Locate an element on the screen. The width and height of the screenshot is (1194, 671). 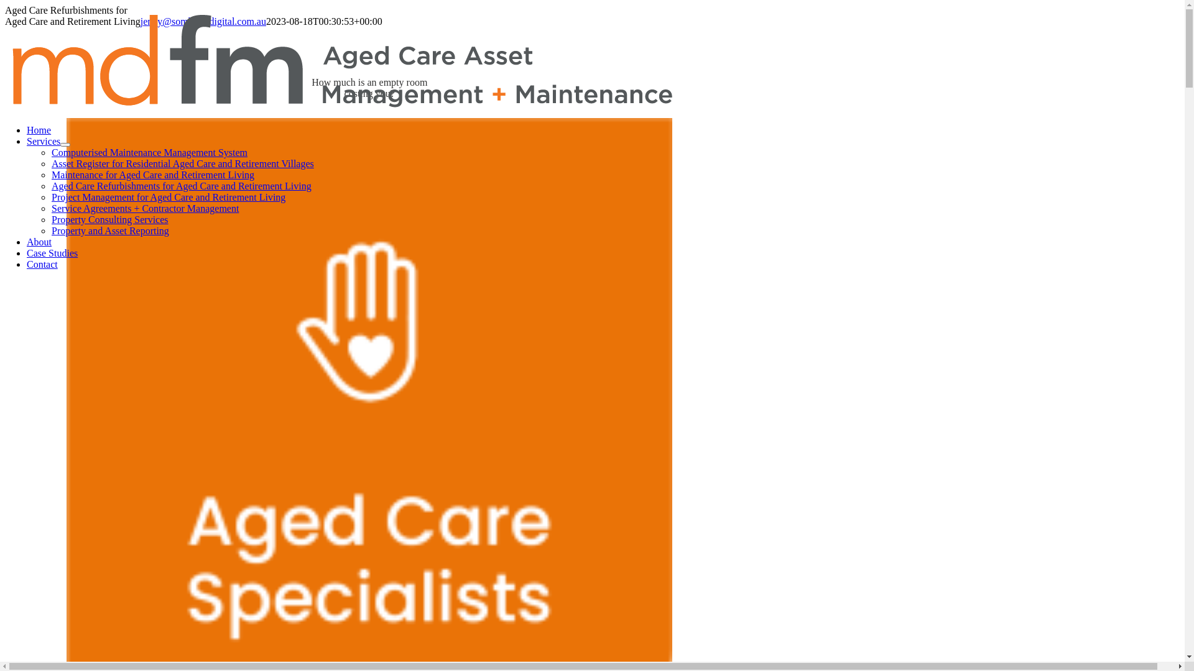
Services is located at coordinates (44, 142).